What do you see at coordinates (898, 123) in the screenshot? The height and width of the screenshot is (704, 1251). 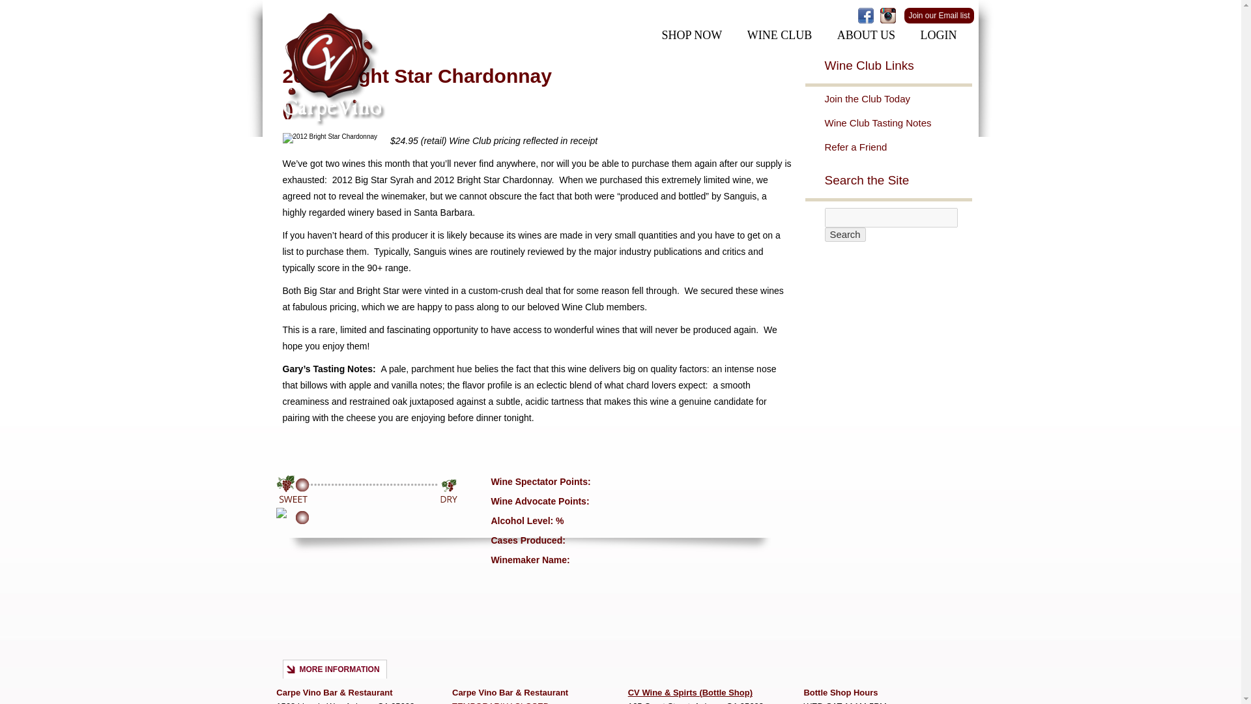 I see `Wine Club Tasting Notes` at bounding box center [898, 123].